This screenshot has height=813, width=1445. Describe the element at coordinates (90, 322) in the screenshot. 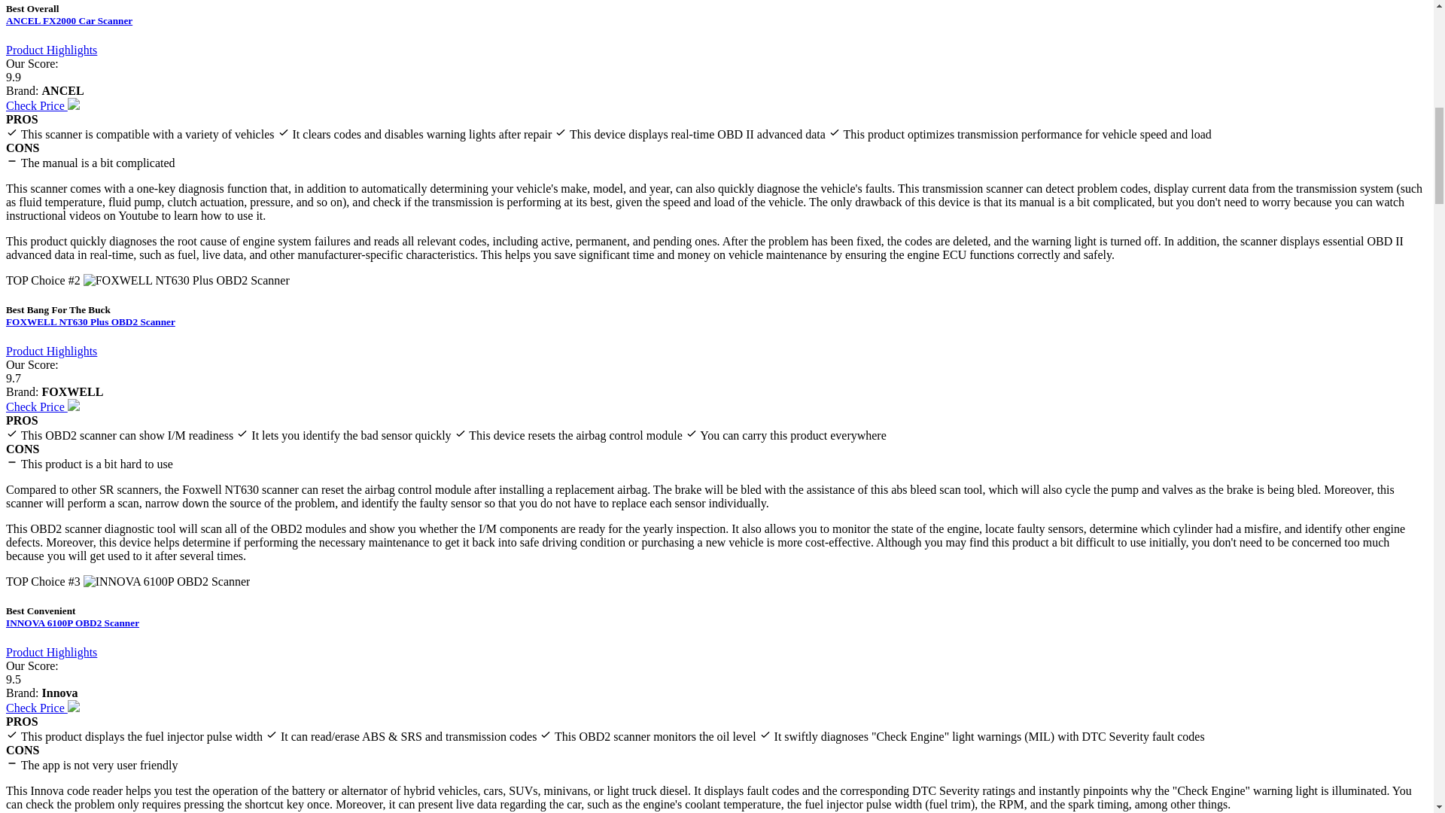

I see `FOXWELL NT630 Plus OBD2 Scanner` at that location.